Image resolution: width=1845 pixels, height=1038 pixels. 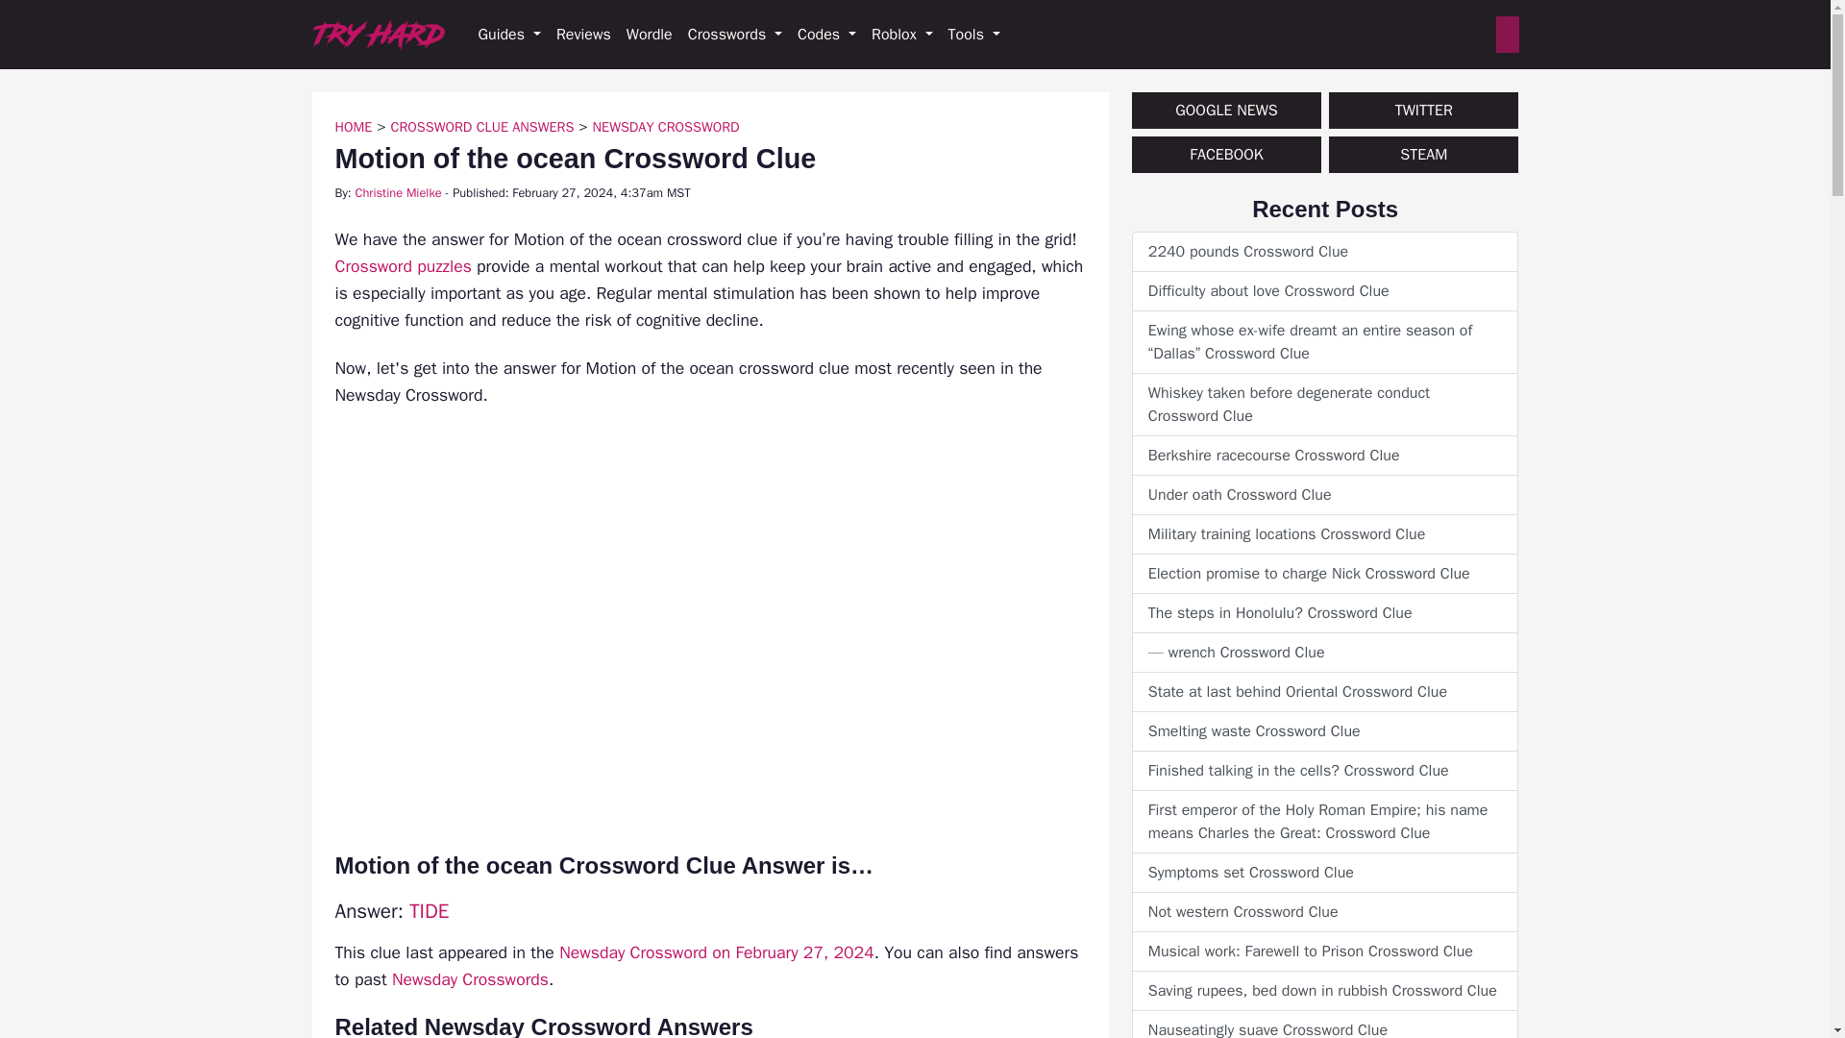 I want to click on Crosswords, so click(x=734, y=35).